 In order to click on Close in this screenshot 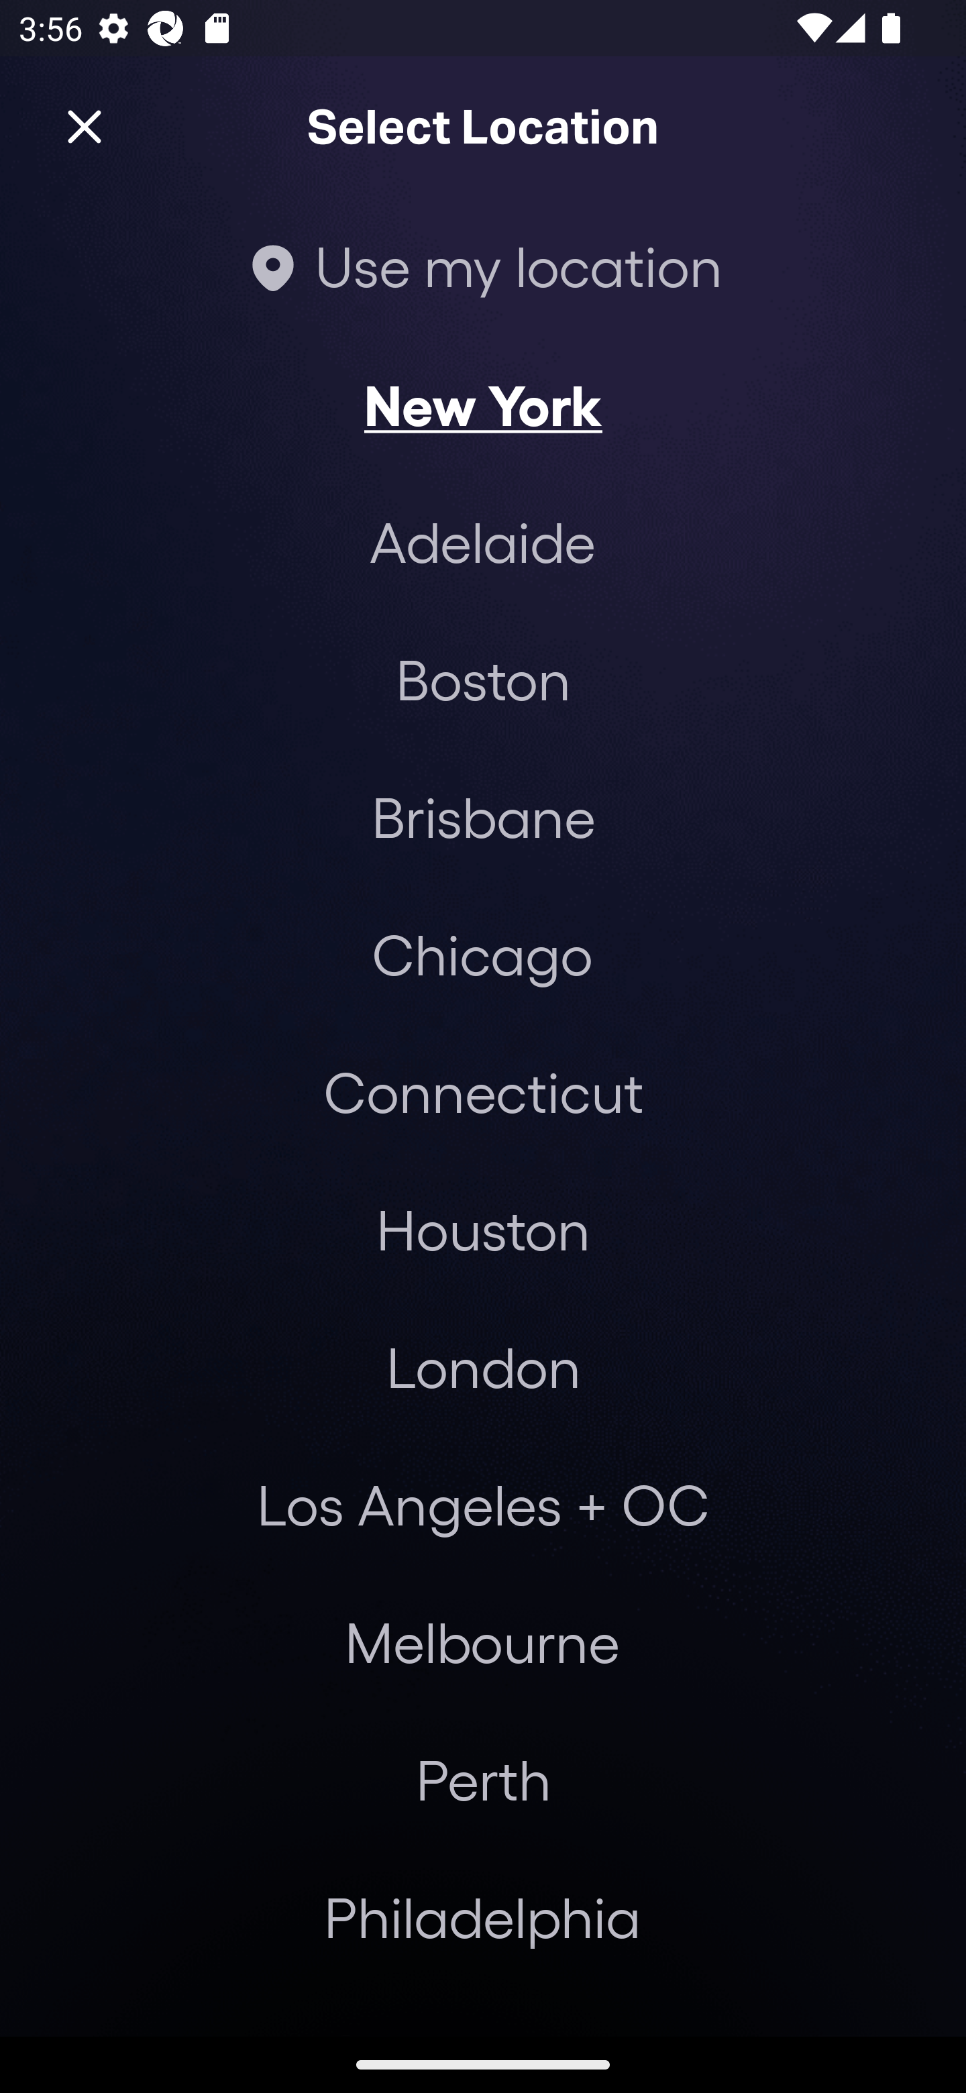, I will do `click(85, 127)`.